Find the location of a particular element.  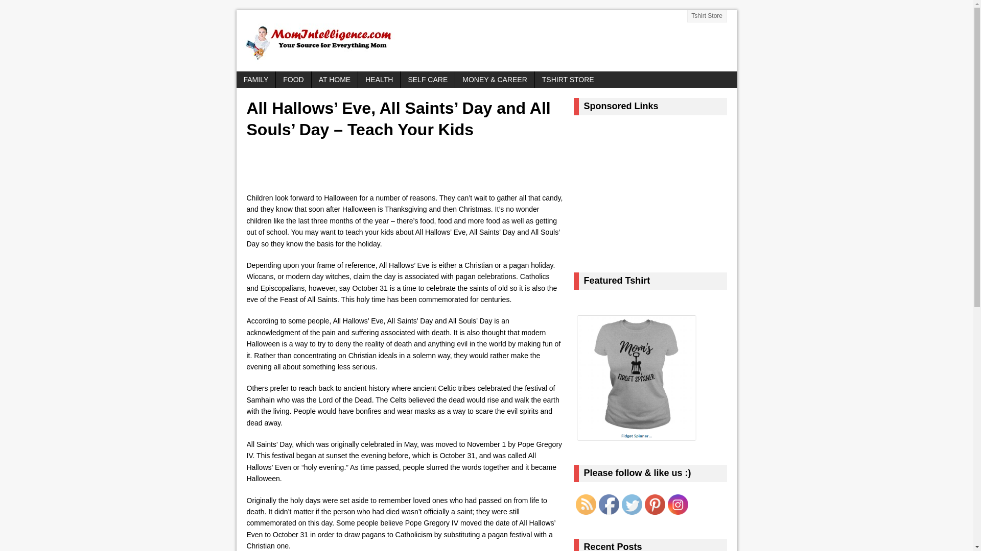

TSHIRT STORE is located at coordinates (568, 80).